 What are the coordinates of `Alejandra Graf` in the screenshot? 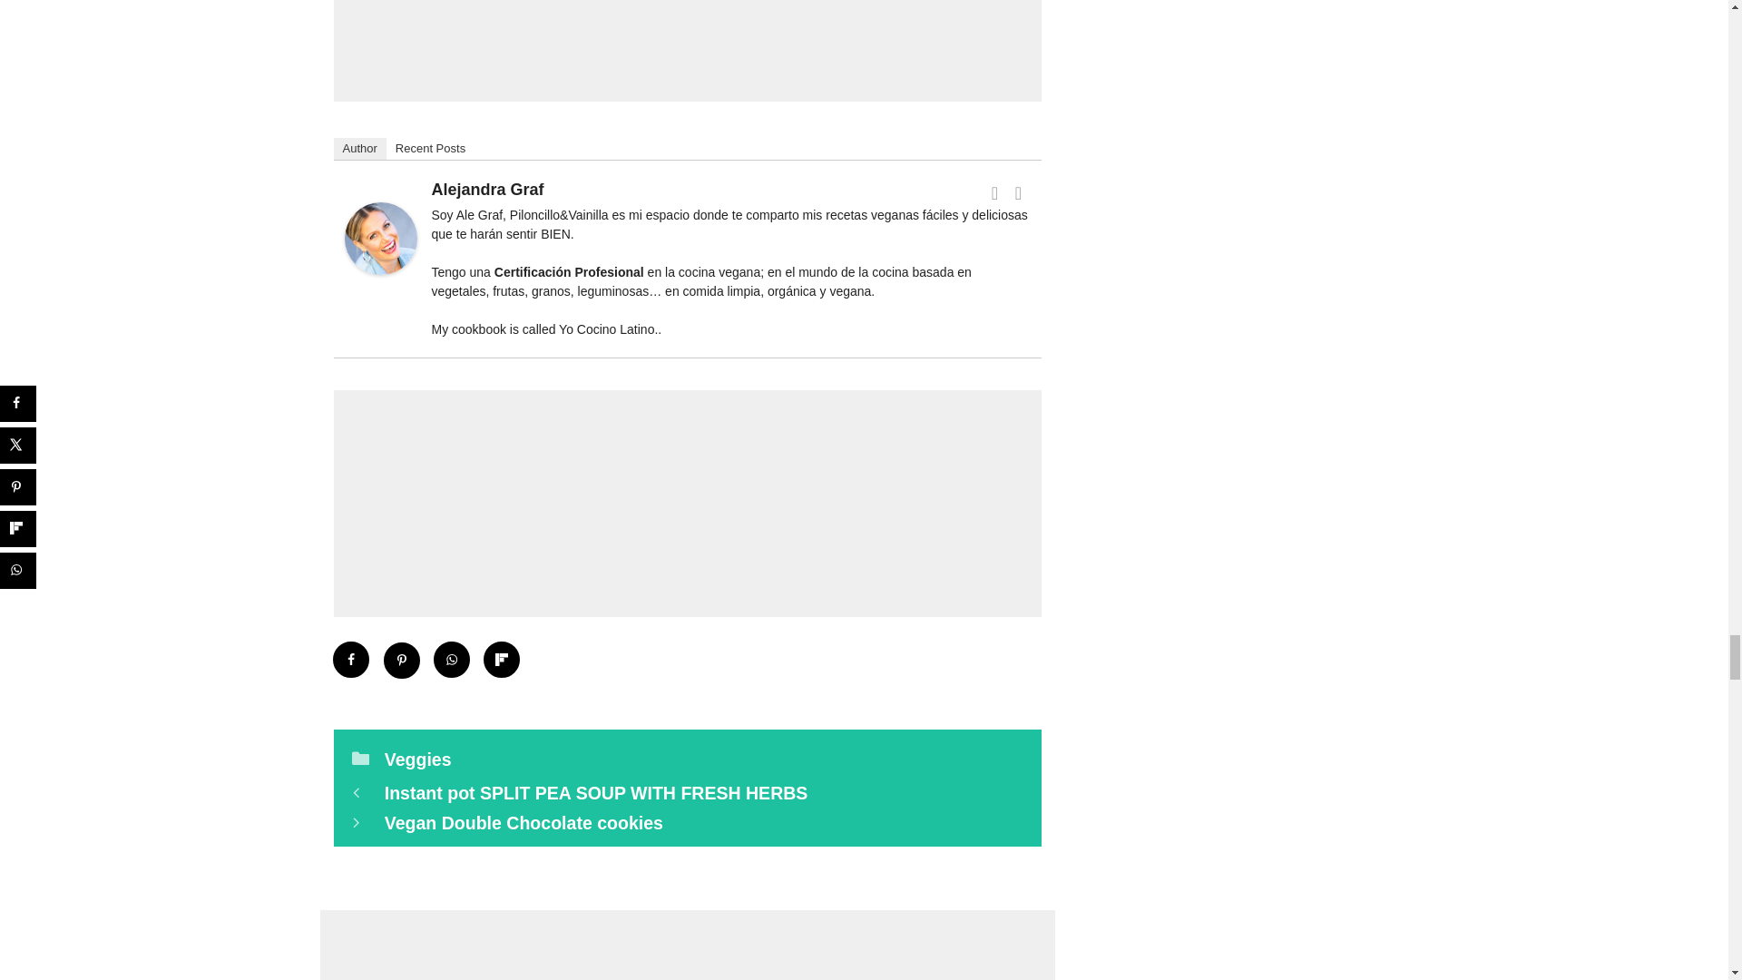 It's located at (381, 282).